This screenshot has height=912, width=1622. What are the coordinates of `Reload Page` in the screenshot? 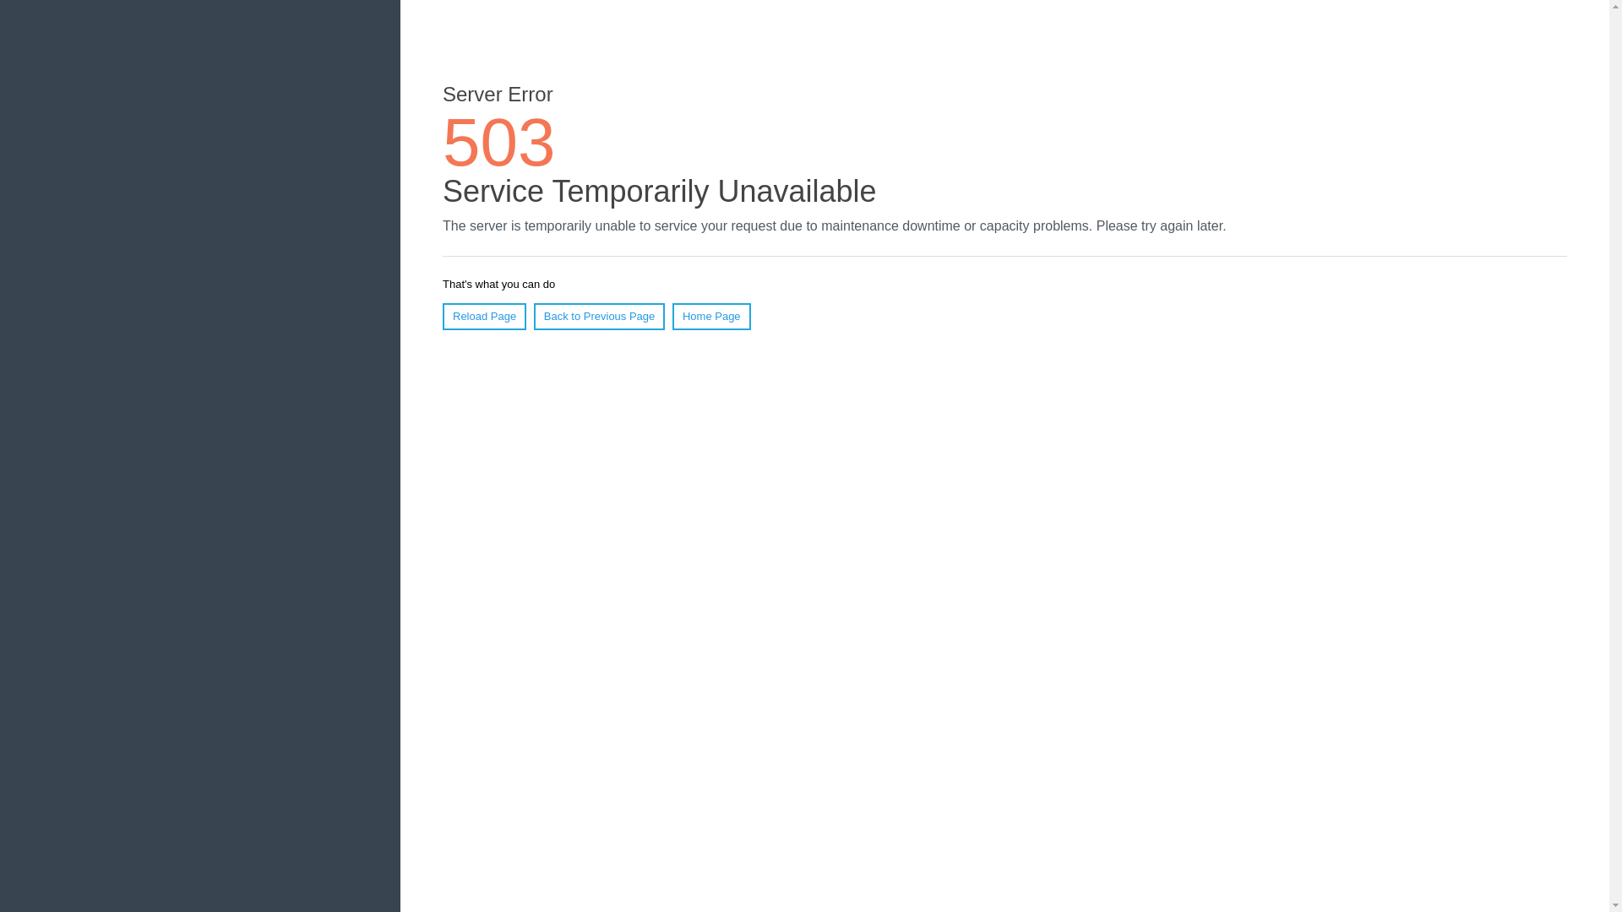 It's located at (485, 317).